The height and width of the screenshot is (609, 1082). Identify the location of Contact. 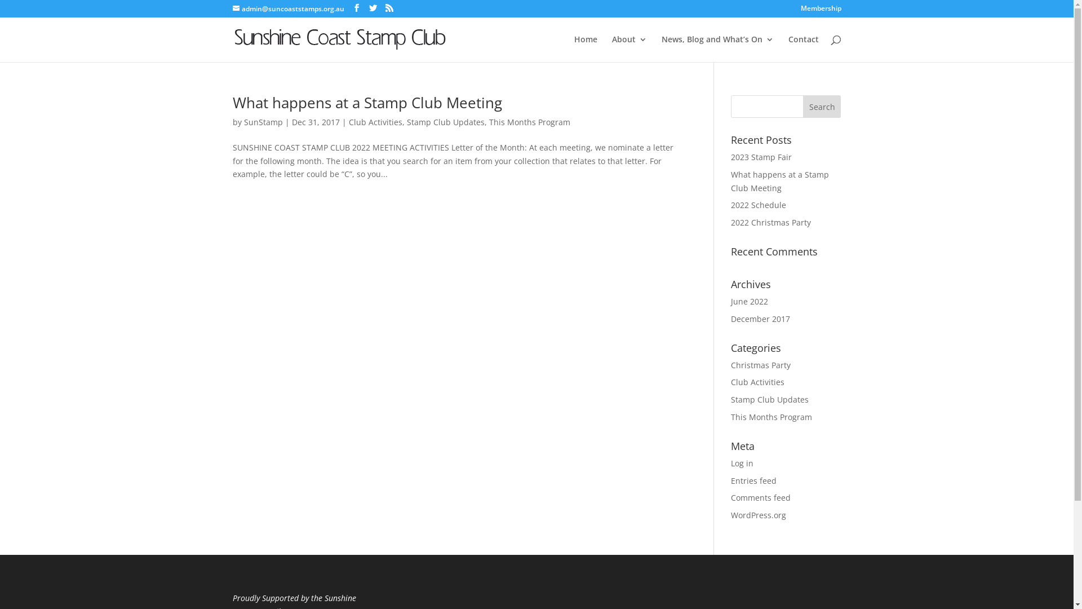
(803, 48).